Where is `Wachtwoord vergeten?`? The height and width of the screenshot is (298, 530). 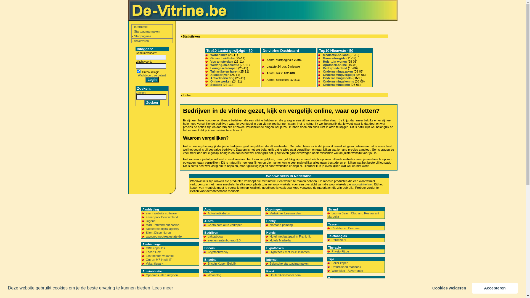 Wachtwoord vergeten? is located at coordinates (152, 76).